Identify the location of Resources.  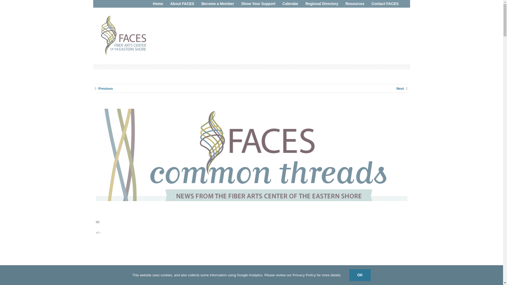
(355, 4).